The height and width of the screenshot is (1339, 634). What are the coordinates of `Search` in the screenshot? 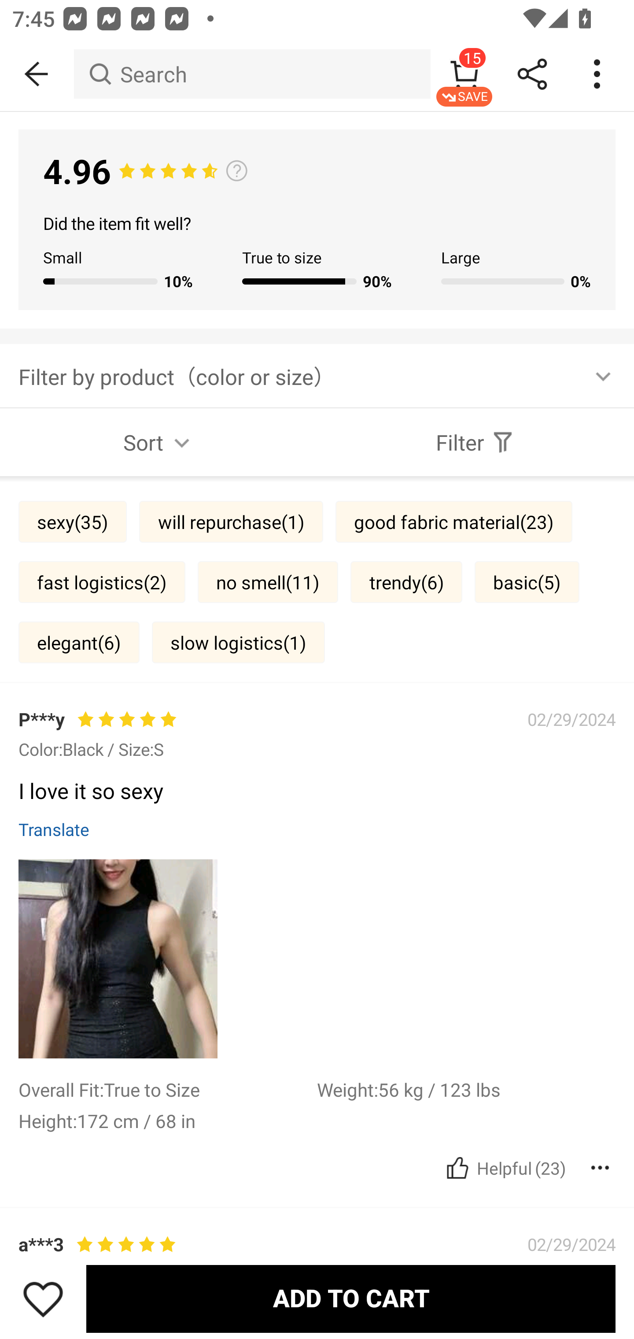 It's located at (252, 74).